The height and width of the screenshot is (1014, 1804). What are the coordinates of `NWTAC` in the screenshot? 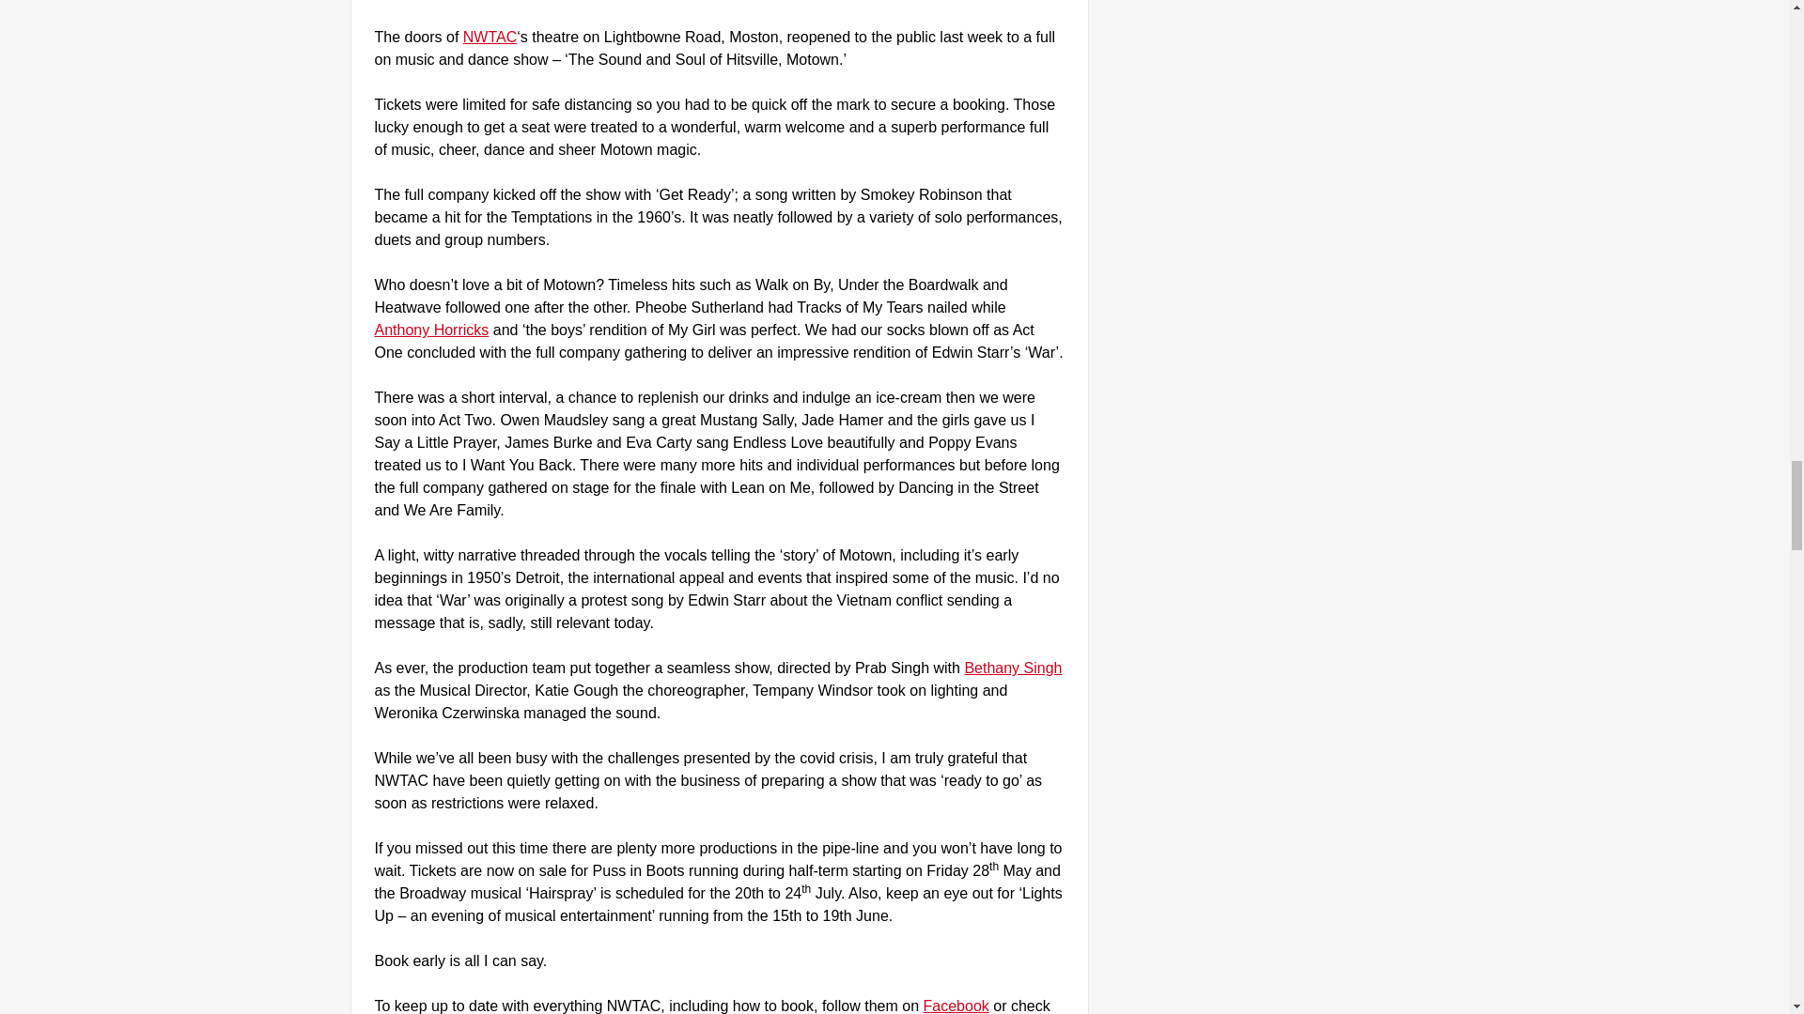 It's located at (490, 37).